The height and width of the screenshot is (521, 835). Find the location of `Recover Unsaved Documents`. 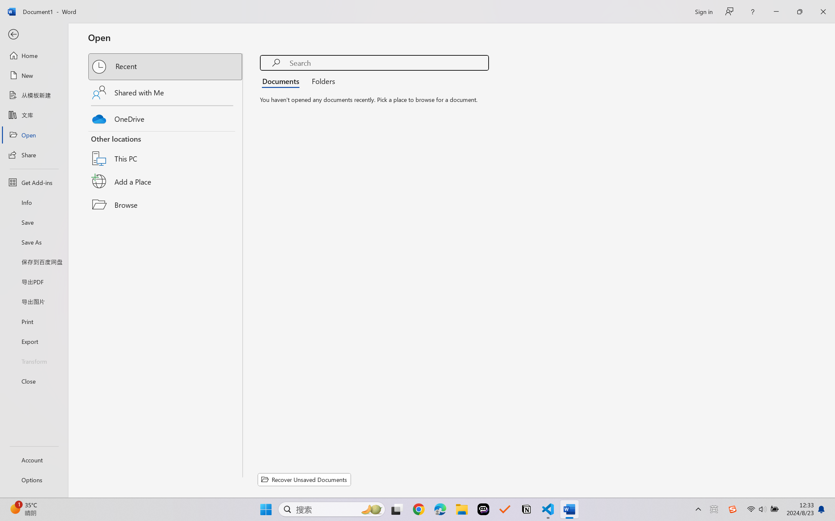

Recover Unsaved Documents is located at coordinates (304, 479).